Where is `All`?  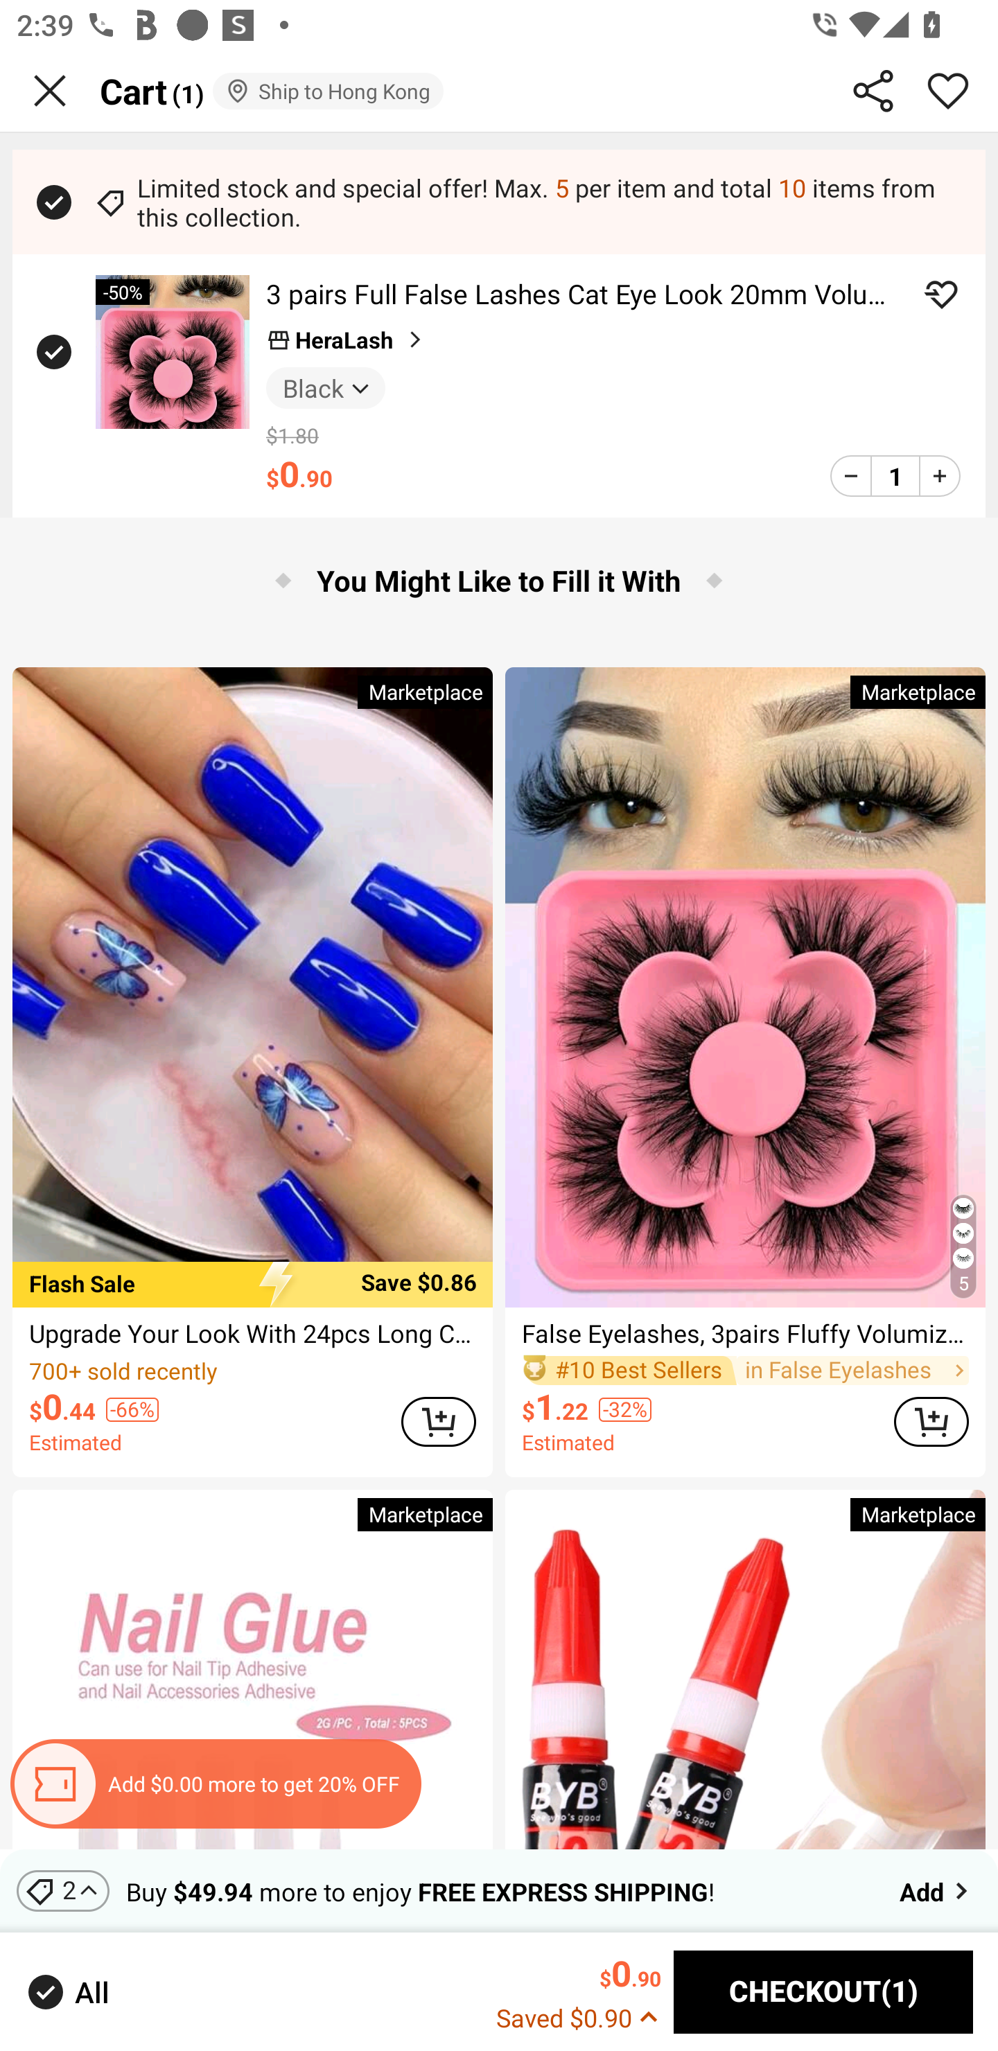
All is located at coordinates (67, 1991).